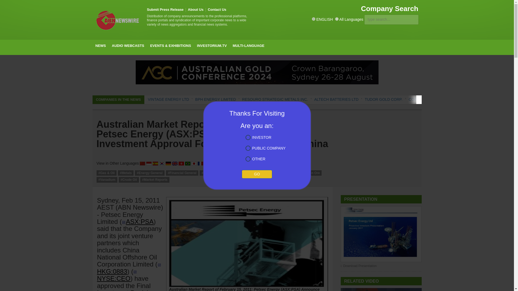 The width and height of the screenshot is (518, 291). Describe the element at coordinates (128, 46) in the screenshot. I see `AUDIO WEBCASTS` at that location.